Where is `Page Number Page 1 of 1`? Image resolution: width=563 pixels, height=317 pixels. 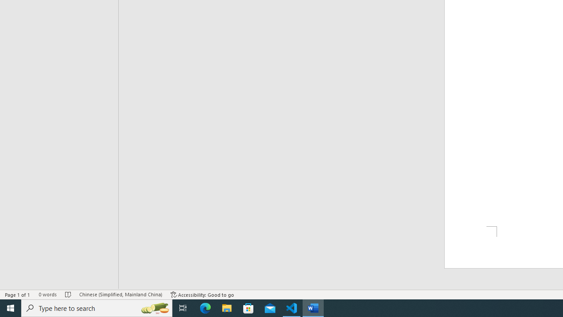
Page Number Page 1 of 1 is located at coordinates (18, 294).